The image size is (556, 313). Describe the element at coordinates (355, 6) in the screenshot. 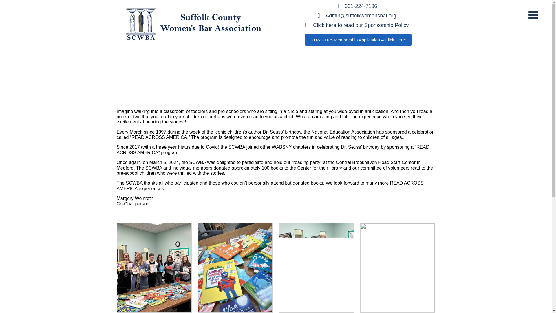

I see `631-224-7196` at that location.